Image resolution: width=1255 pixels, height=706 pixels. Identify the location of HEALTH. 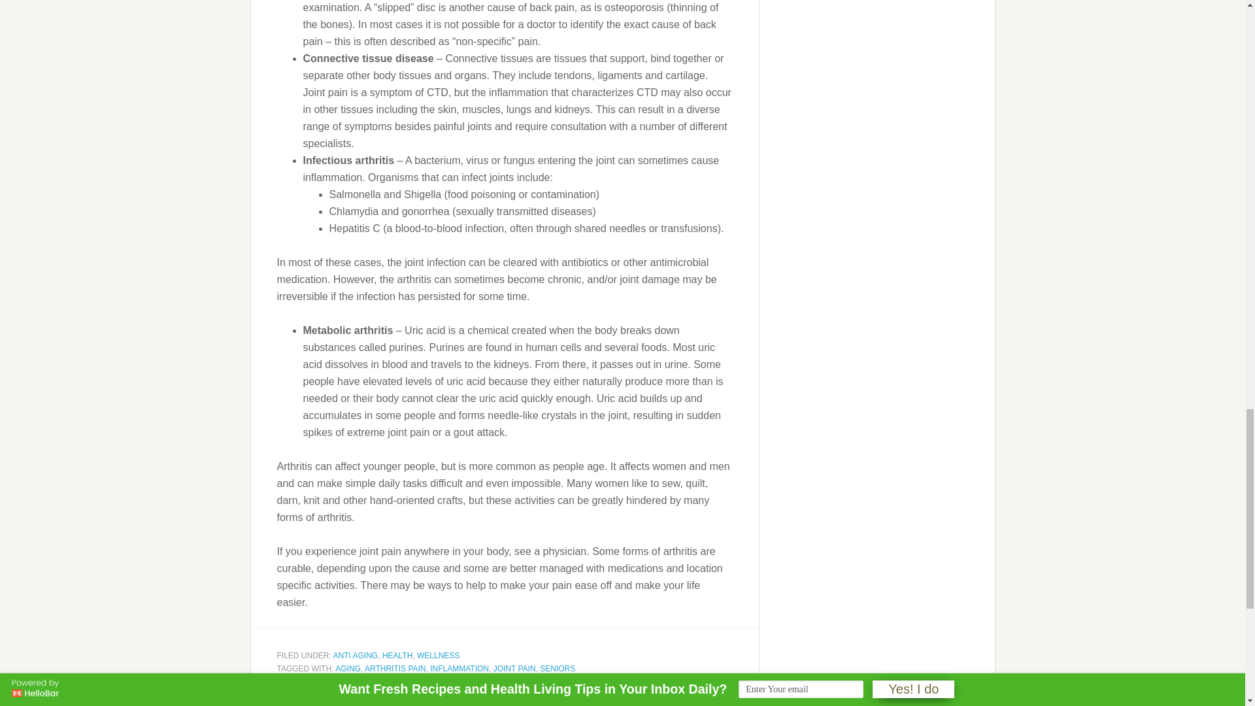
(397, 655).